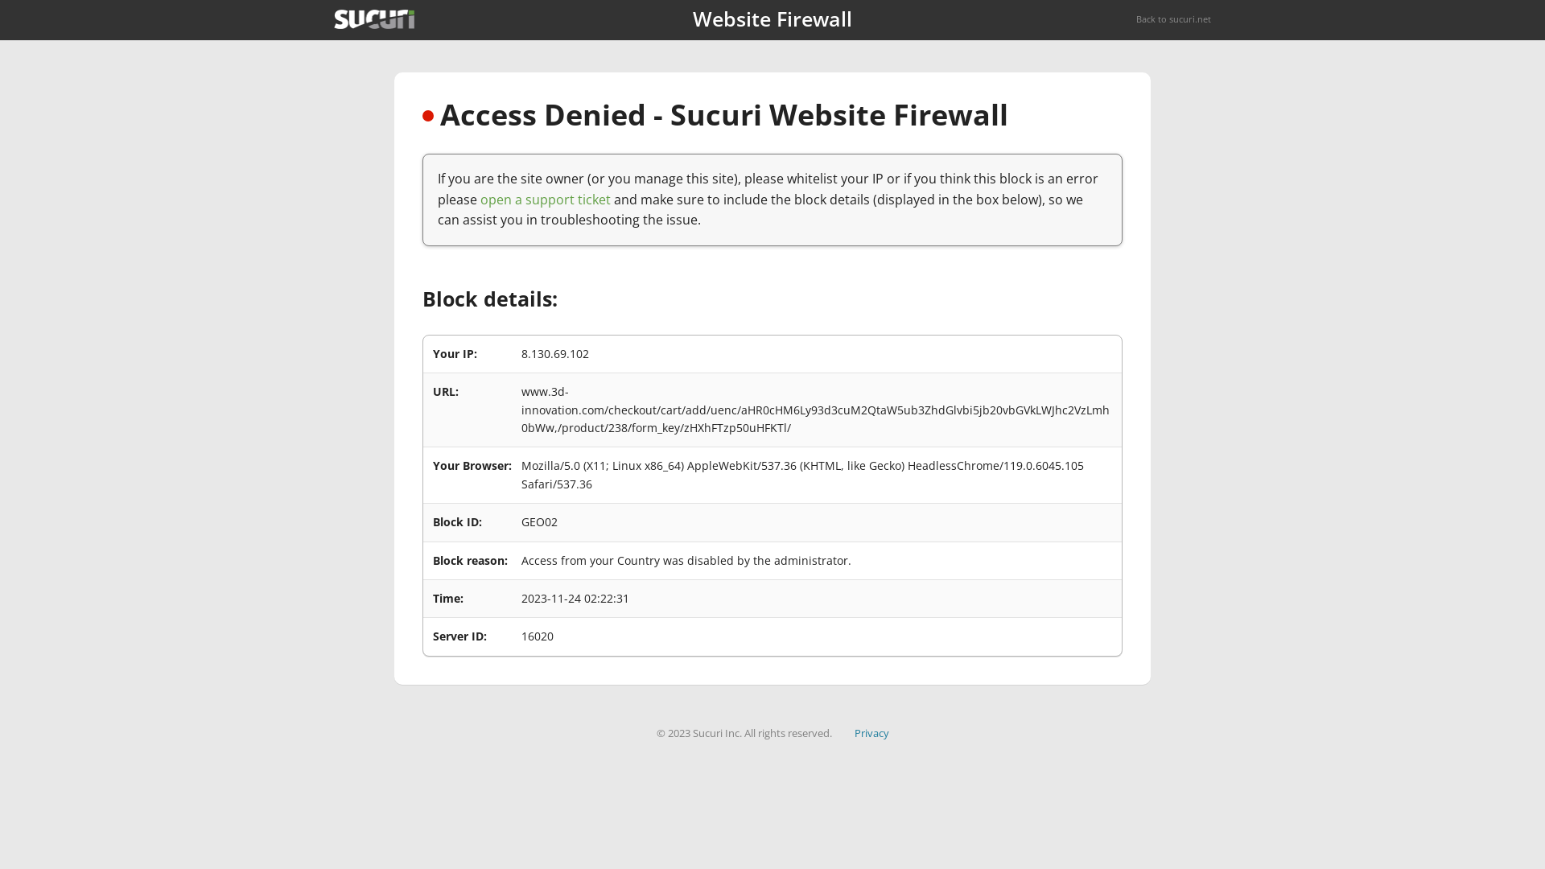 The width and height of the screenshot is (1545, 869). What do you see at coordinates (1173, 19) in the screenshot?
I see `Back to sucuri.net` at bounding box center [1173, 19].